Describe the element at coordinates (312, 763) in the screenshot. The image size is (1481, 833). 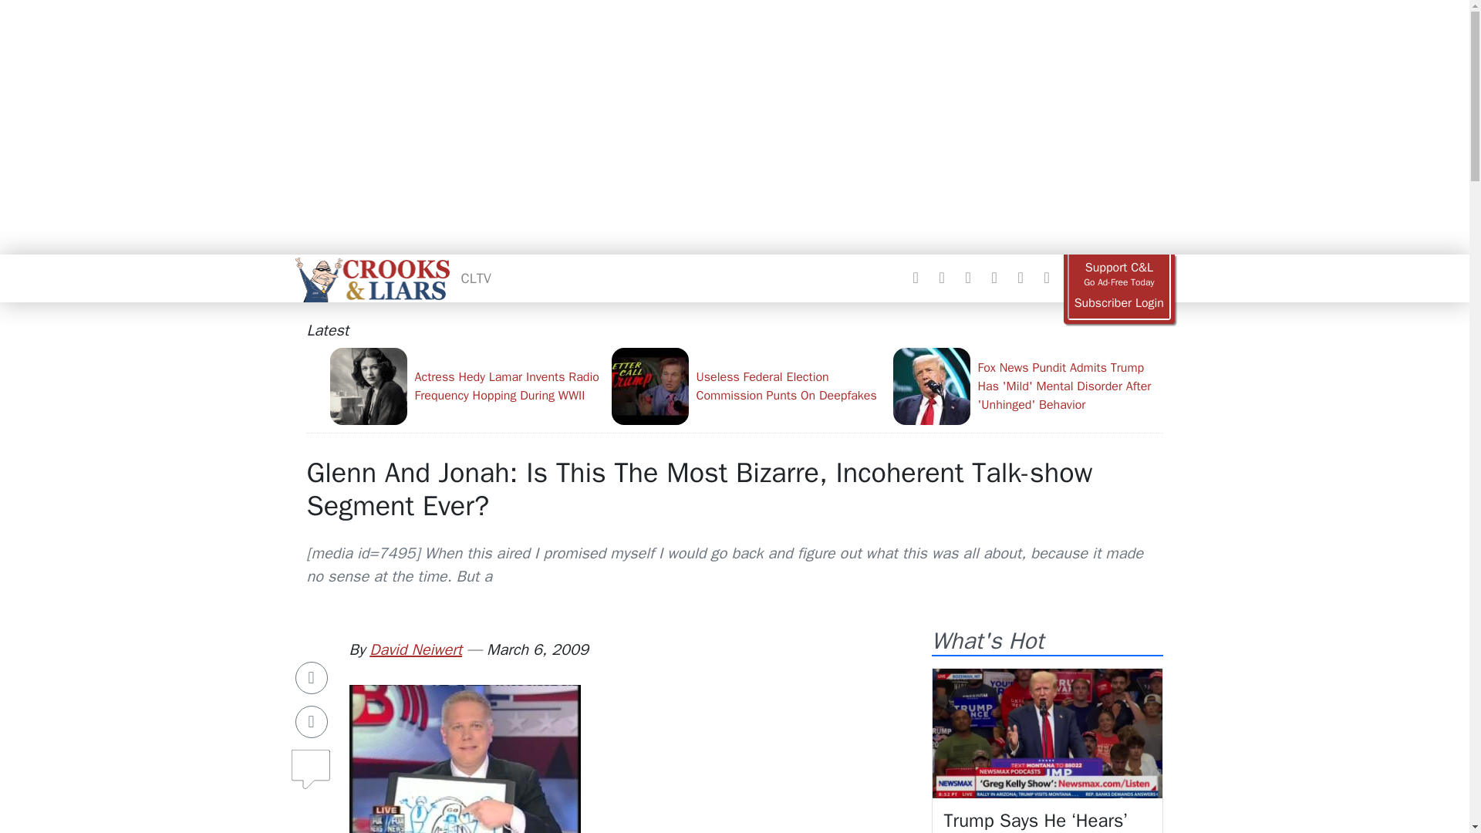
I see `Comments` at that location.